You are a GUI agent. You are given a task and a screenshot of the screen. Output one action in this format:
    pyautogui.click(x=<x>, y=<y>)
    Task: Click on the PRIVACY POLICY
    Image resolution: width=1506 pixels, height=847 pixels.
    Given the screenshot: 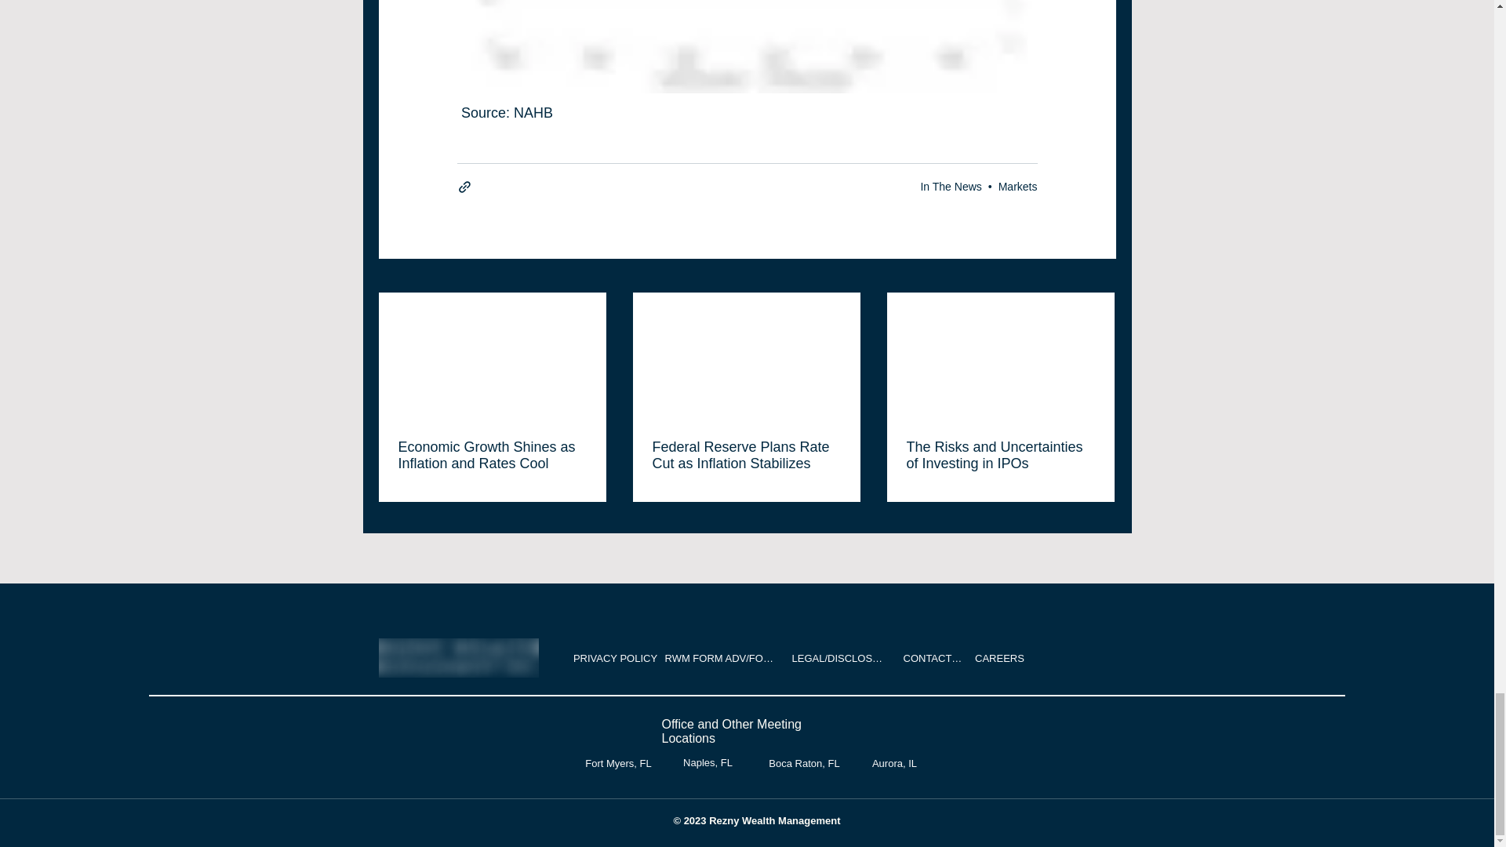 What is the action you would take?
    pyautogui.click(x=617, y=658)
    